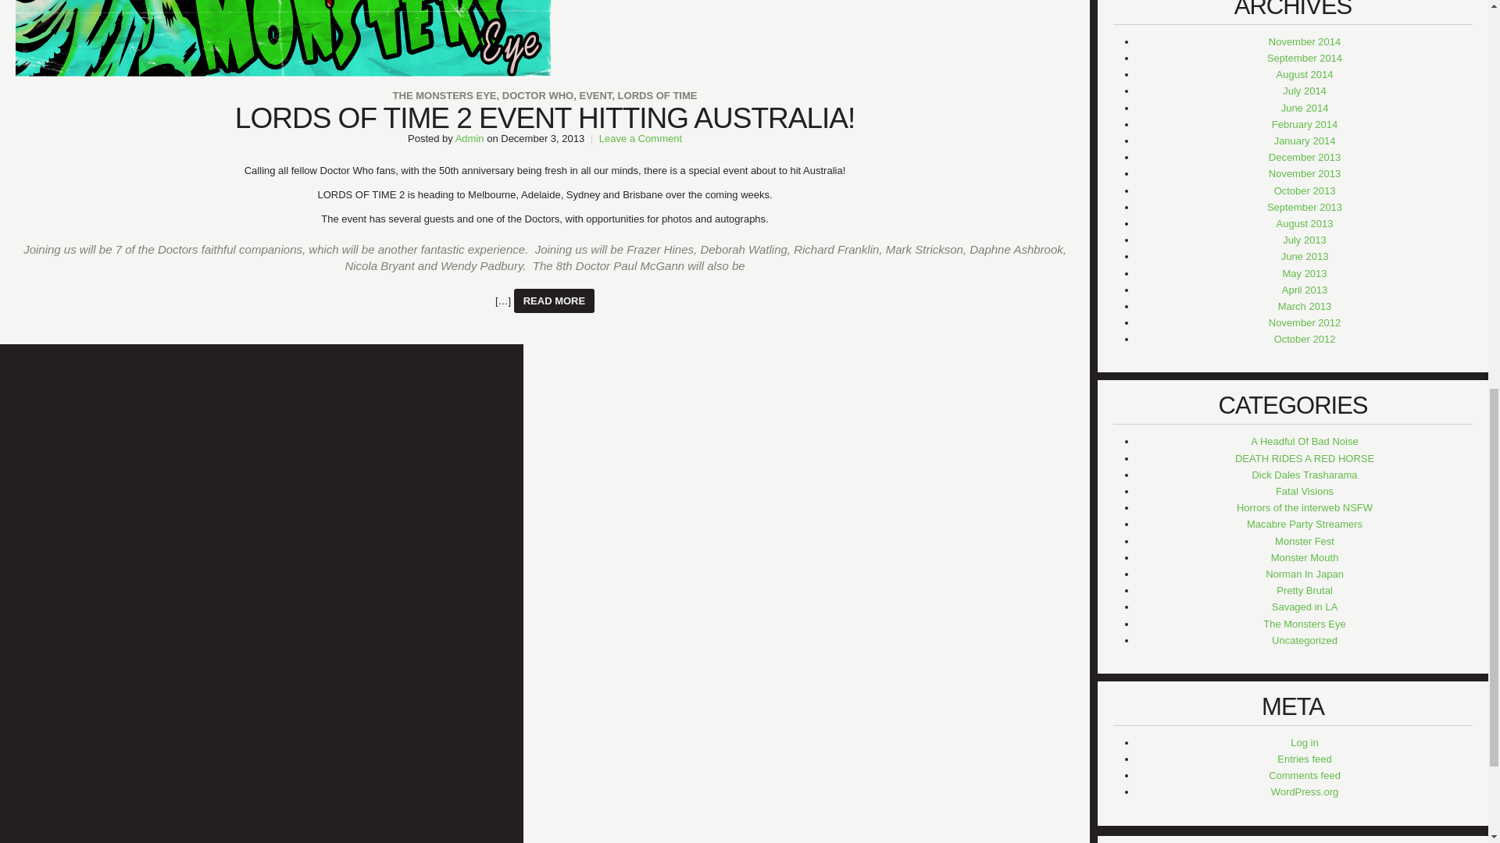 This screenshot has width=1500, height=843. I want to click on Leave a Comment, so click(641, 137).